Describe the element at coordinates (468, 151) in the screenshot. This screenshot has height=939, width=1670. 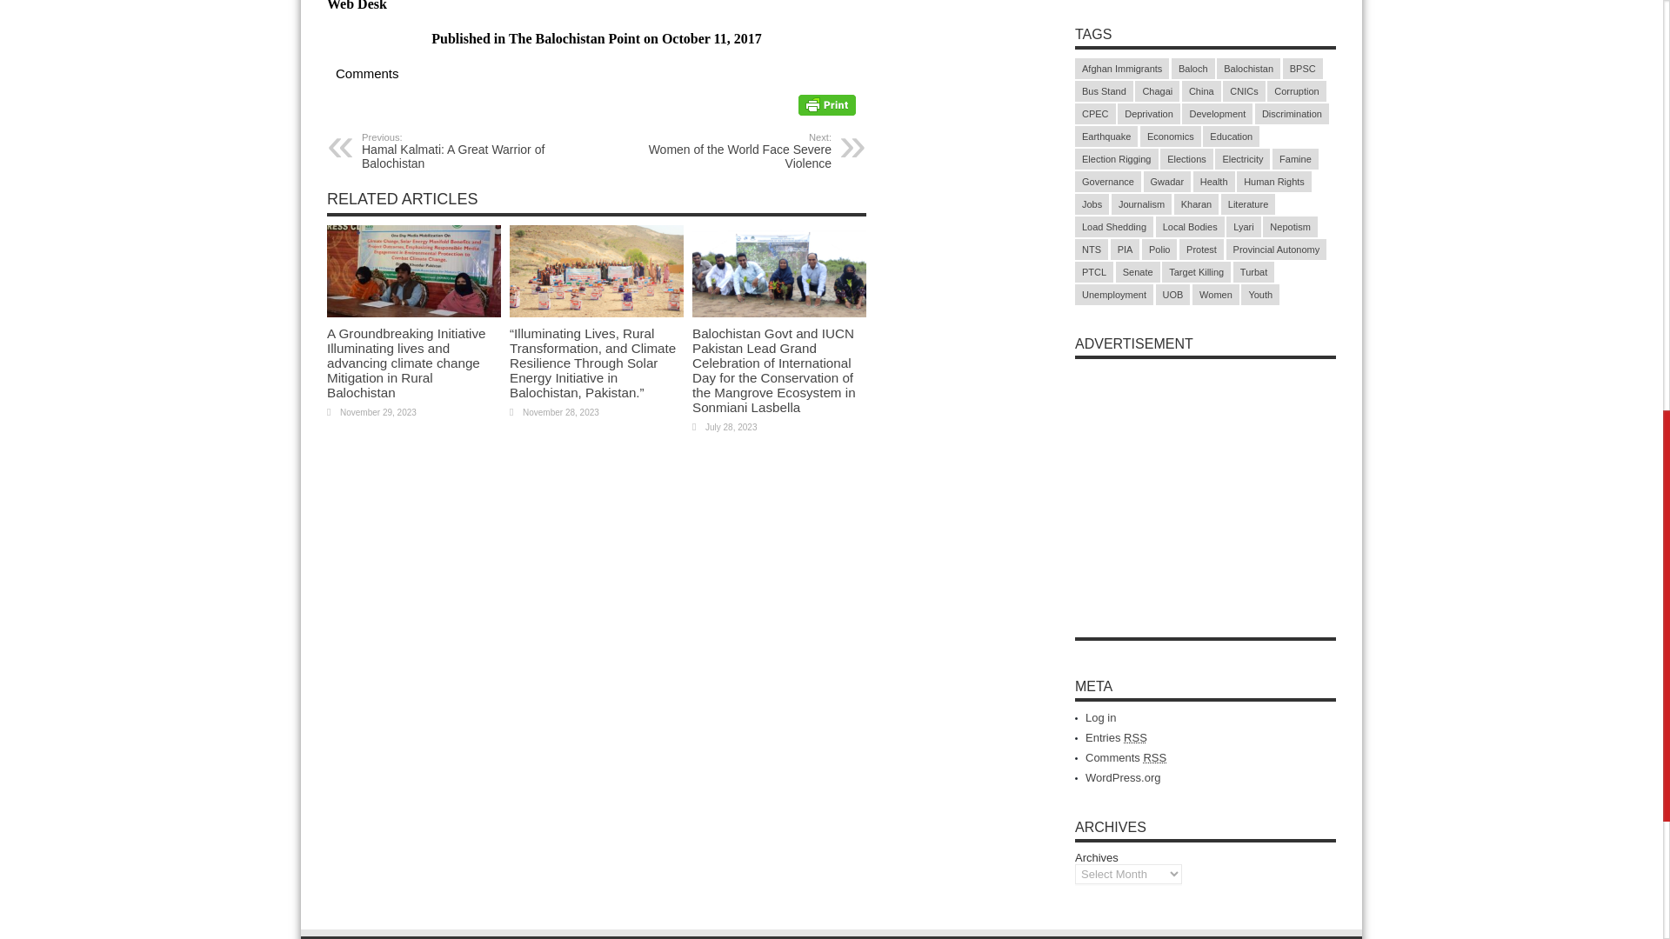
I see `Really Simple Syndication` at that location.